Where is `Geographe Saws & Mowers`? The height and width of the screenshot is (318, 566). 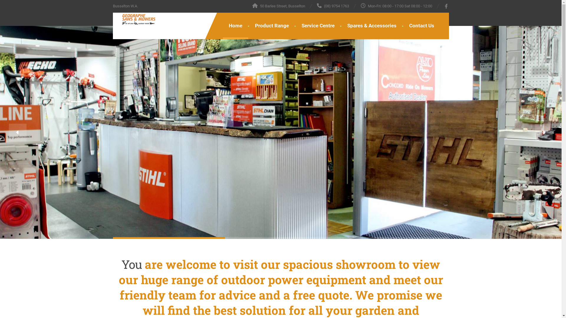
Geographe Saws & Mowers is located at coordinates (134, 19).